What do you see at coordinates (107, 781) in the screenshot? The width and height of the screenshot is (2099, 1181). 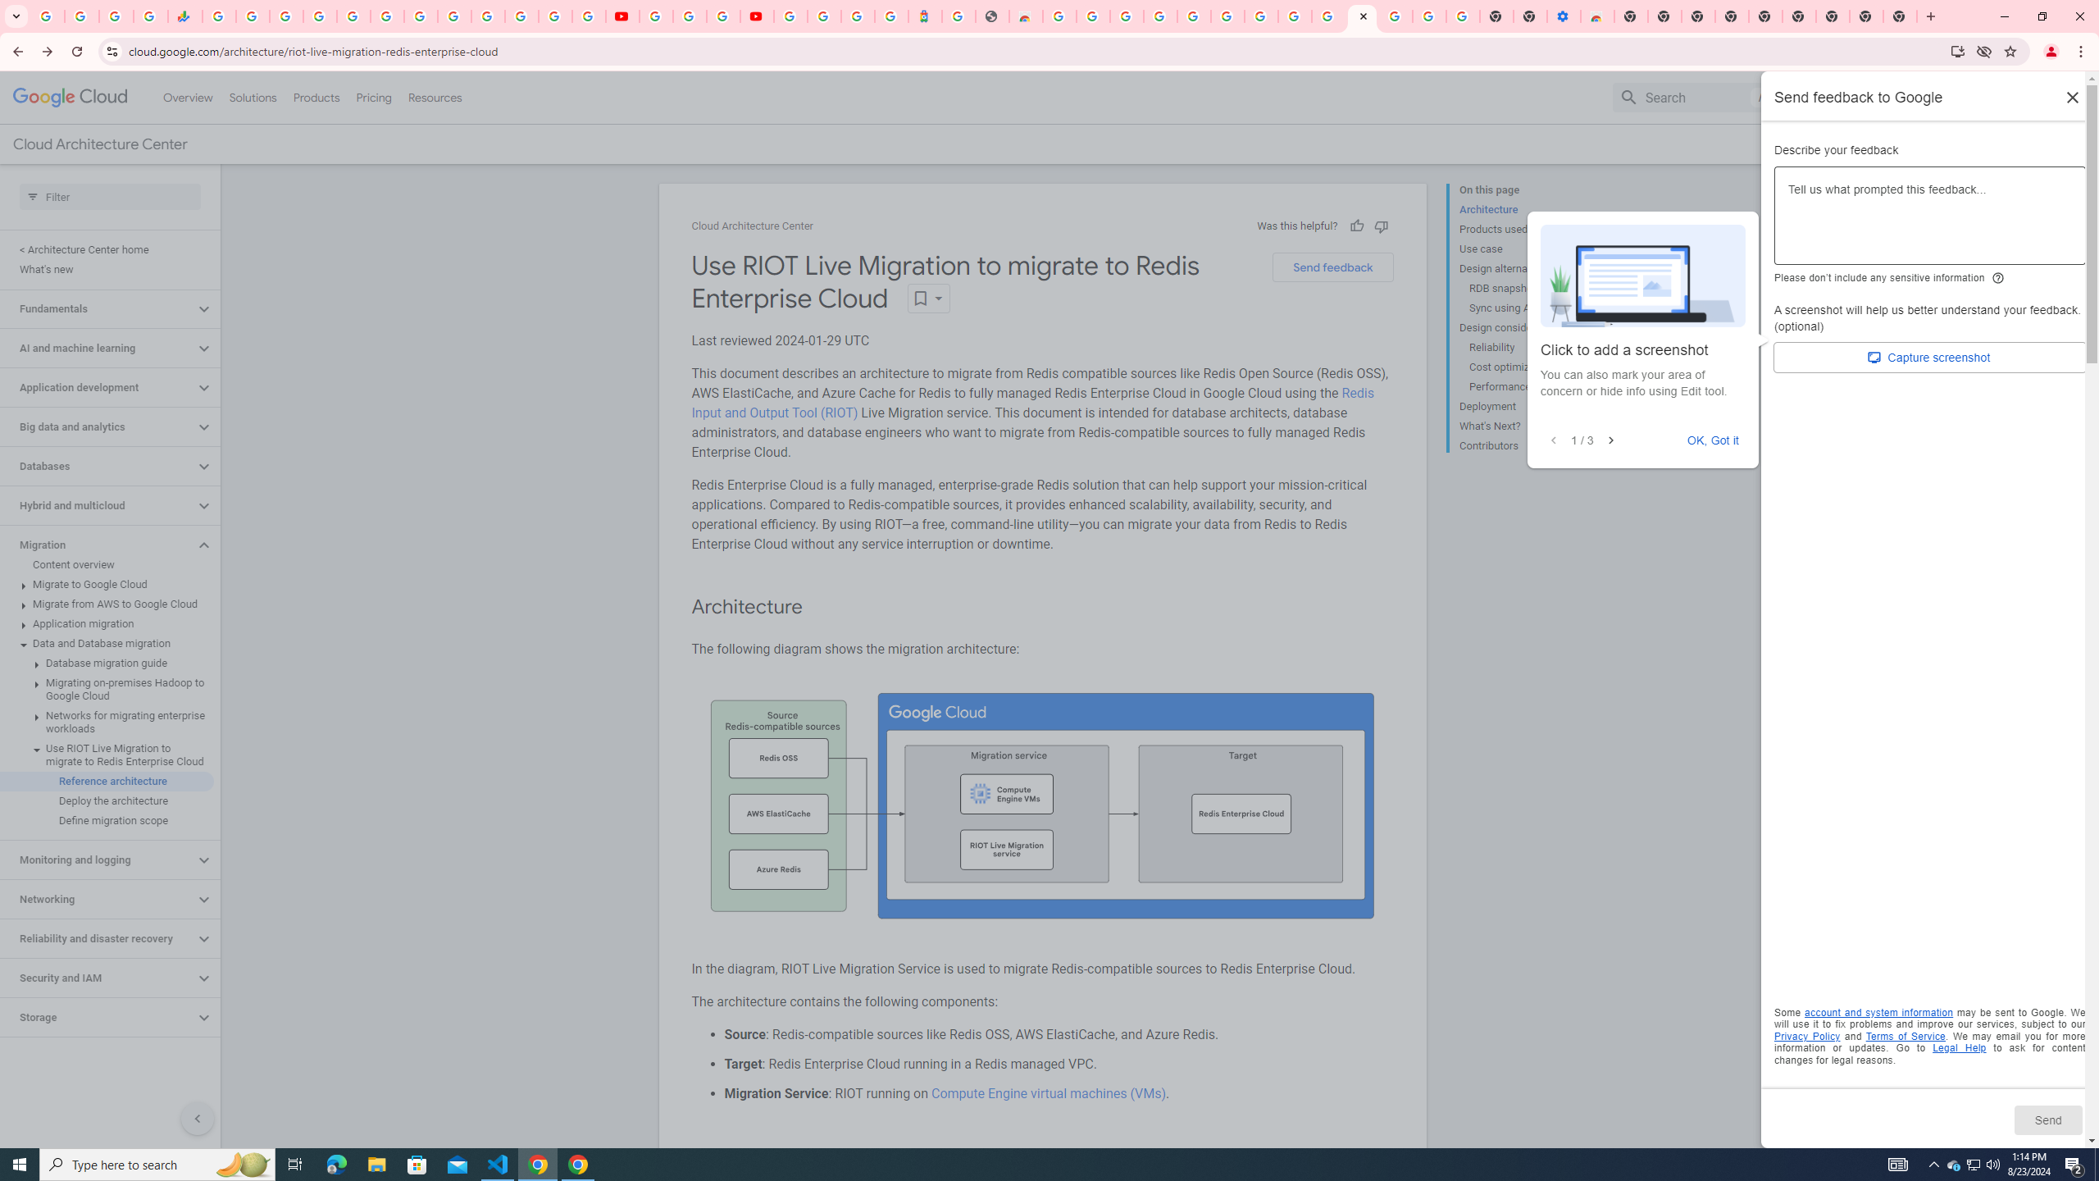 I see `Reference architecture` at bounding box center [107, 781].